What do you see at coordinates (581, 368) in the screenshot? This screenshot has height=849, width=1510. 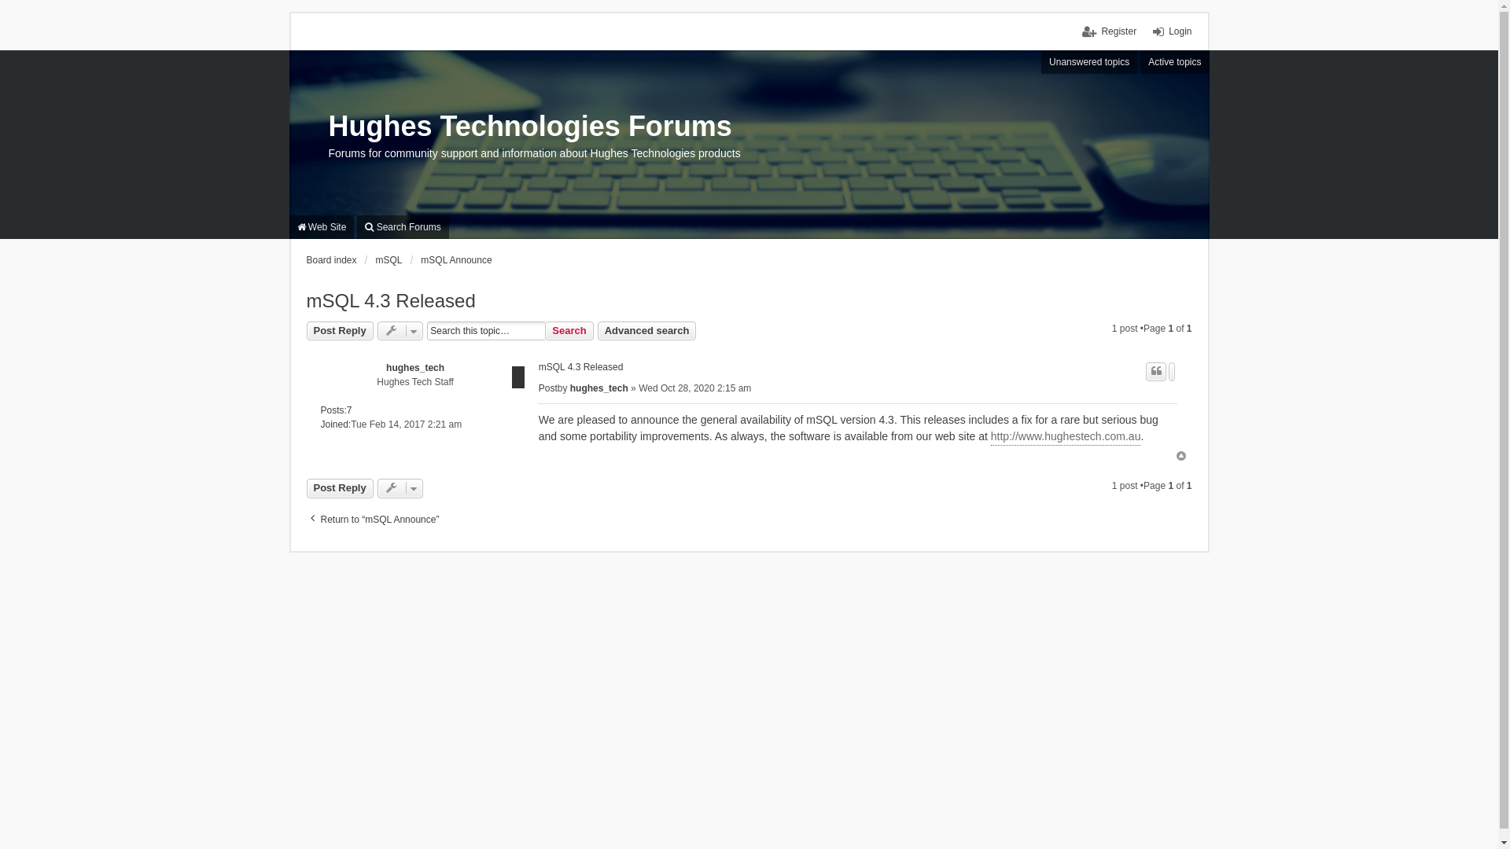 I see `mSQL 4.3 Released` at bounding box center [581, 368].